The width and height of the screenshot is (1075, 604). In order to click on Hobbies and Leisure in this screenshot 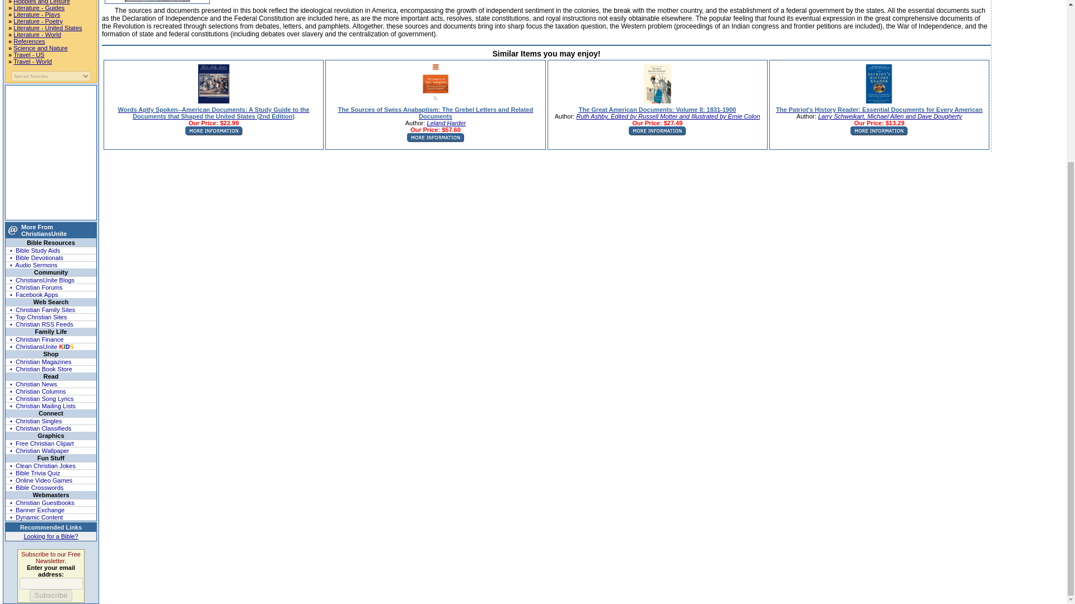, I will do `click(41, 2)`.